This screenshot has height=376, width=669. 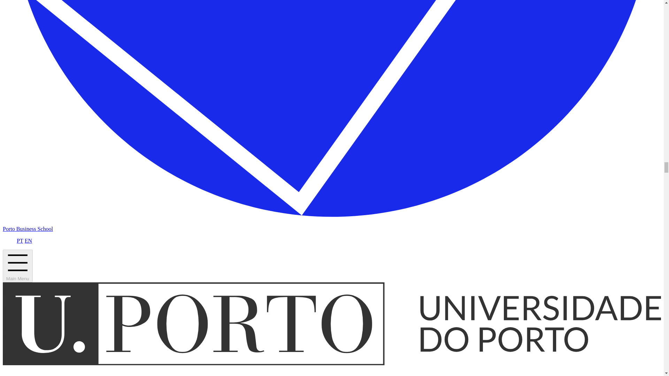 I want to click on Change language to English, so click(x=29, y=240).